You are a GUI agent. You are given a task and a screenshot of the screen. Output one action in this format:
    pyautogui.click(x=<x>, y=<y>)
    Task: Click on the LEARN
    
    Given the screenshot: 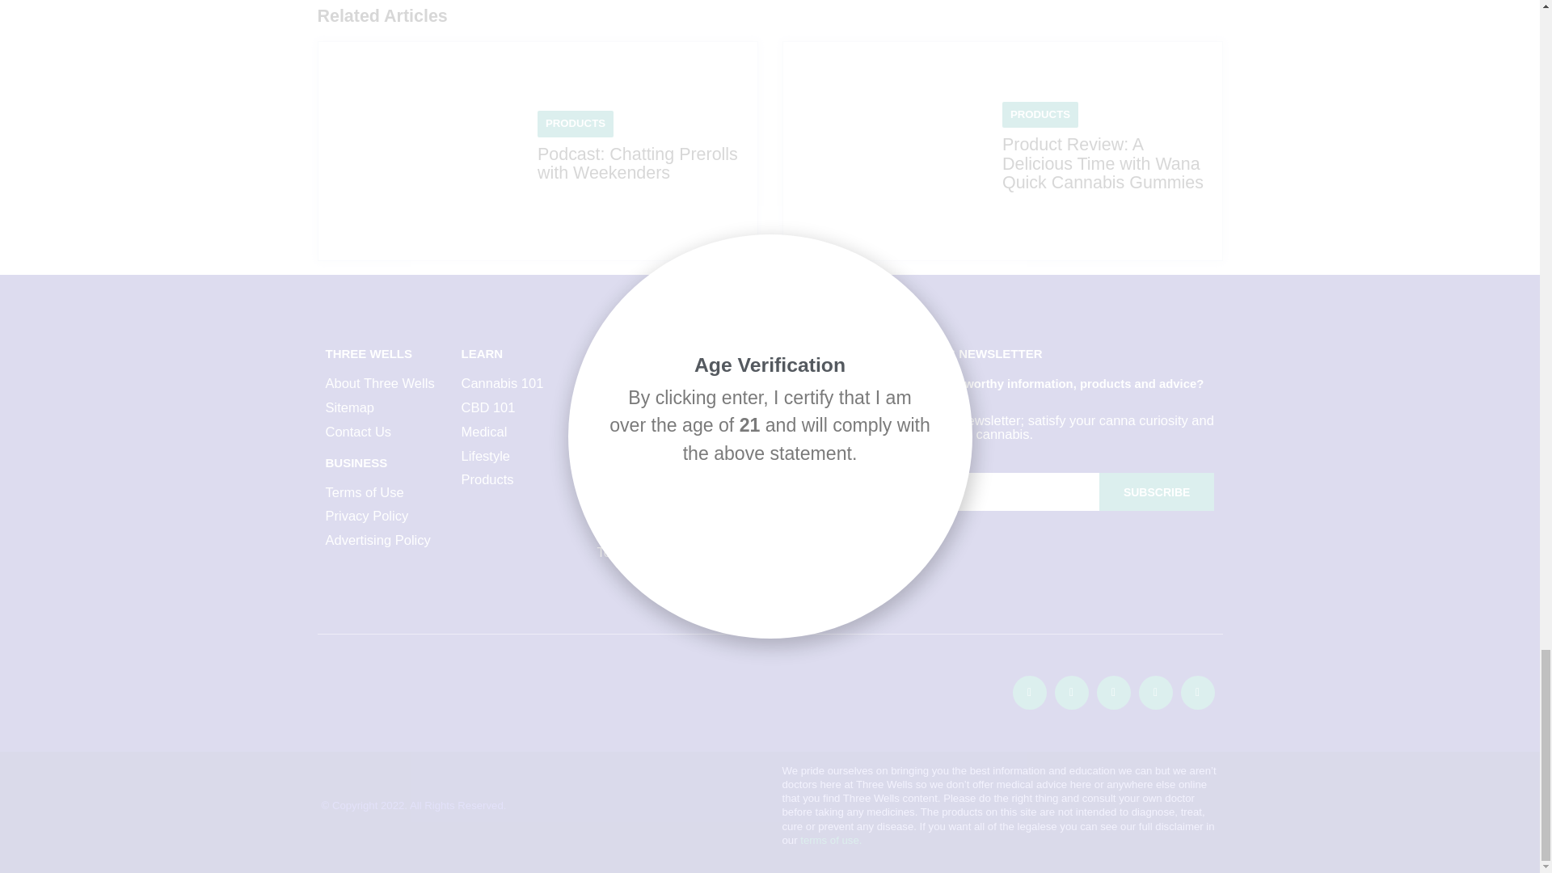 What is the action you would take?
    pyautogui.click(x=482, y=353)
    